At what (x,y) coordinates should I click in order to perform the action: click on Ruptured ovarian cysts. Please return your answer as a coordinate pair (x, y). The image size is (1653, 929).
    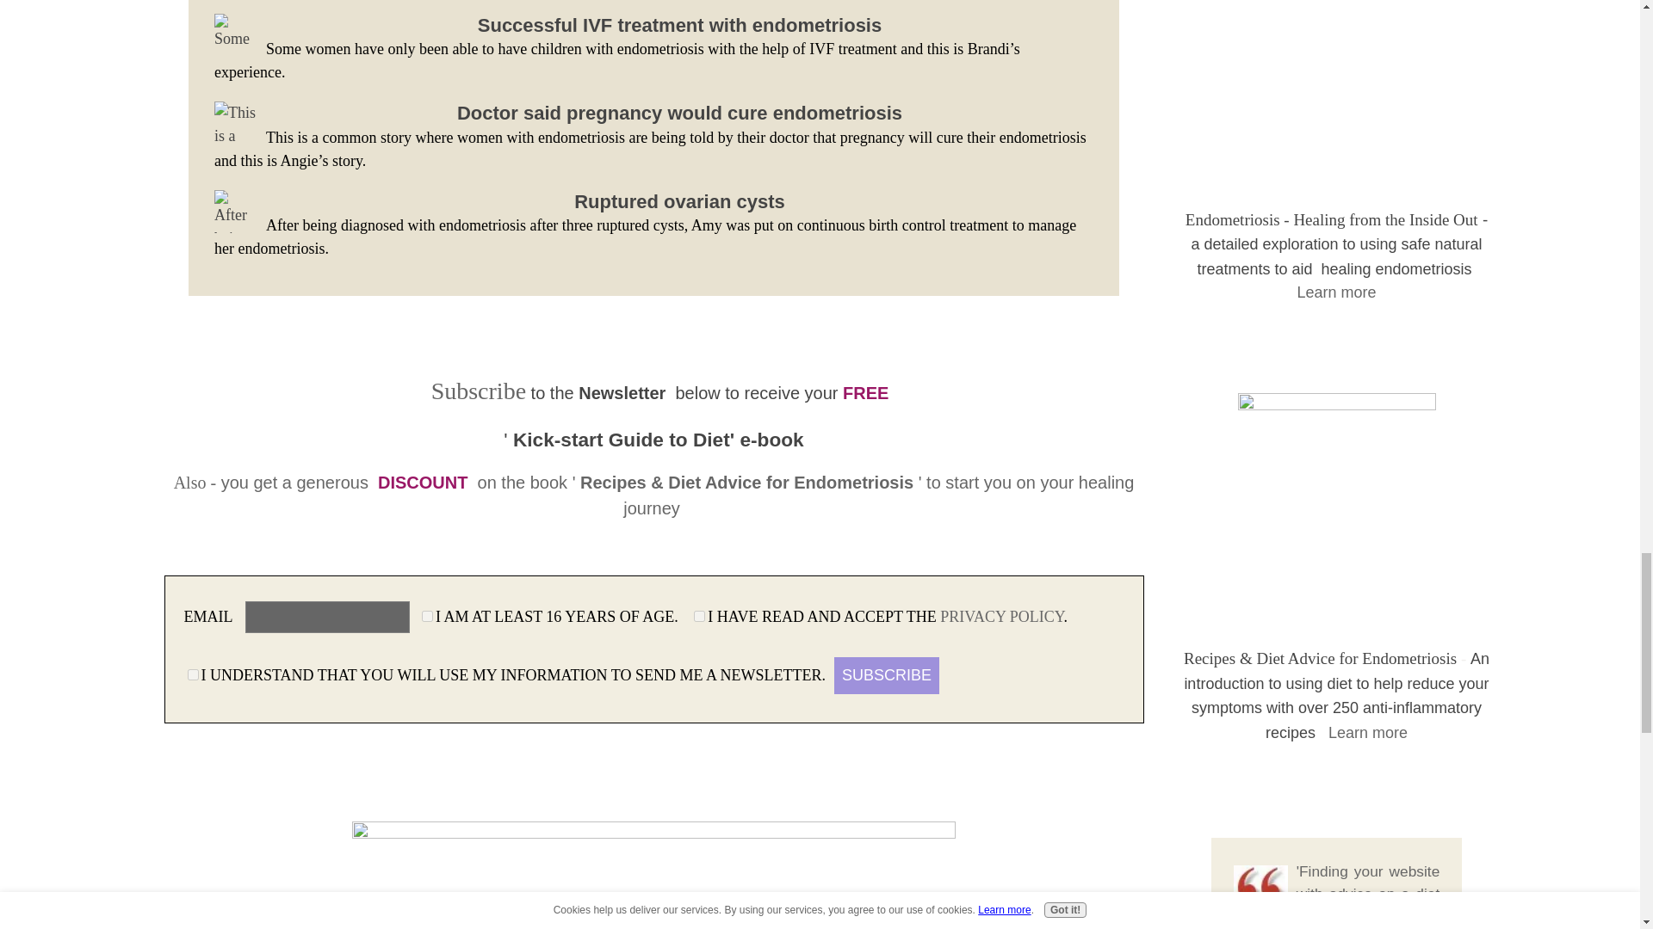
    Looking at the image, I should click on (679, 201).